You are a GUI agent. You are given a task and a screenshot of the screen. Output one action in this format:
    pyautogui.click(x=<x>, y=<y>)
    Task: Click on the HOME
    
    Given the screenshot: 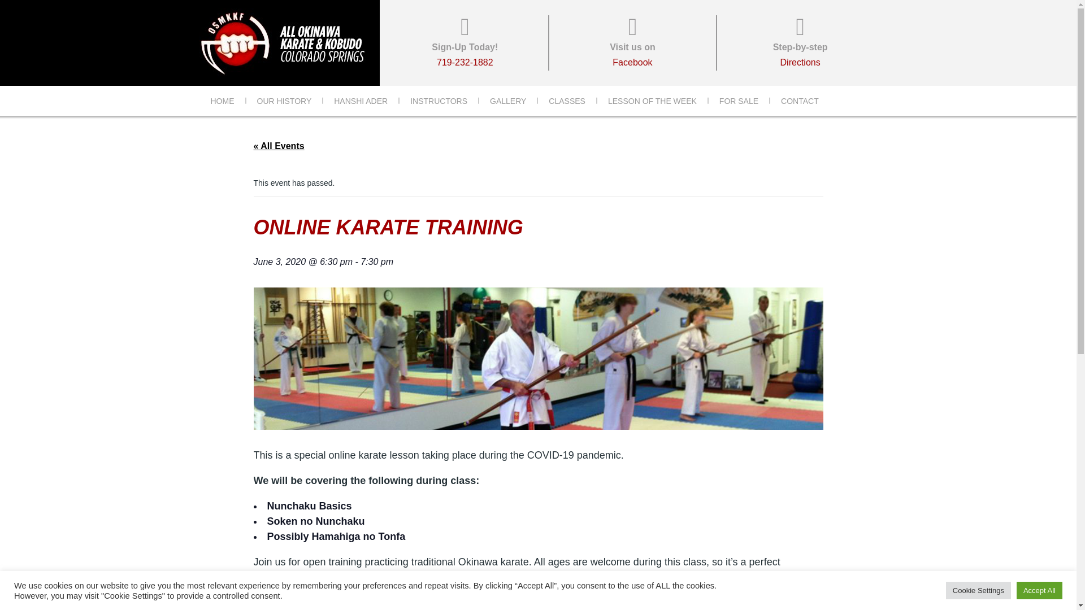 What is the action you would take?
    pyautogui.click(x=567, y=101)
    